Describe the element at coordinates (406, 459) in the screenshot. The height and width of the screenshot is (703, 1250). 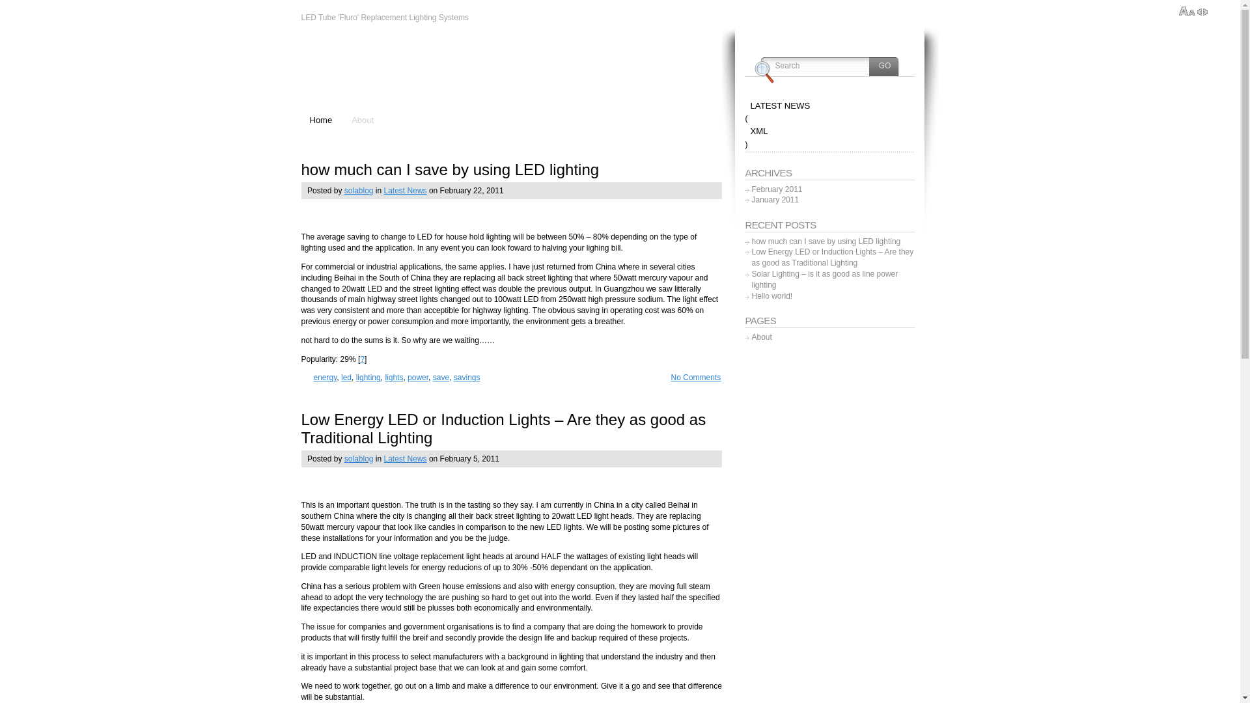
I see `Latest News` at that location.